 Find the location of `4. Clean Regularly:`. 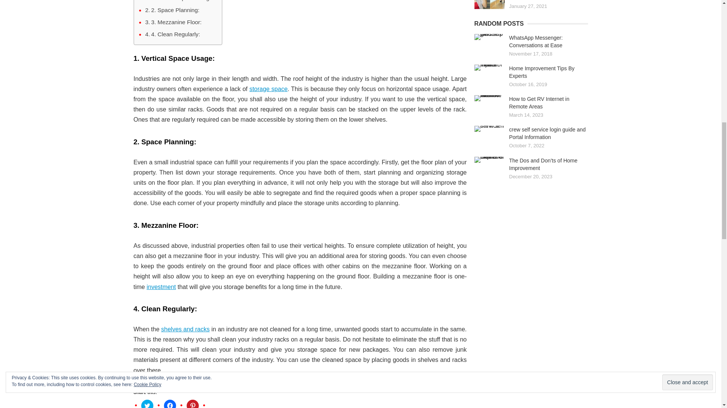

4. Clean Regularly: is located at coordinates (173, 34).